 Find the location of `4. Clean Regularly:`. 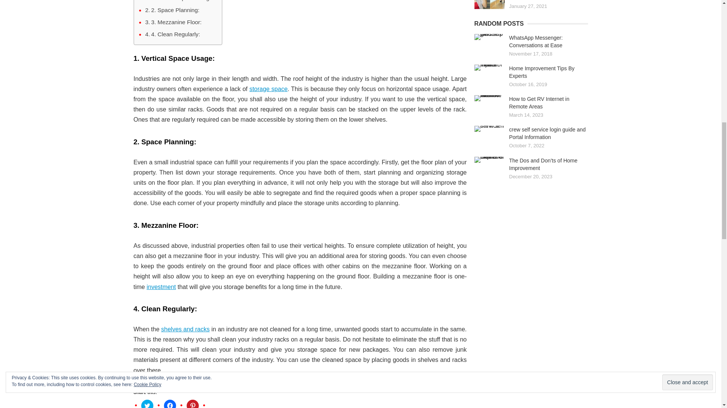

4. Clean Regularly: is located at coordinates (173, 34).